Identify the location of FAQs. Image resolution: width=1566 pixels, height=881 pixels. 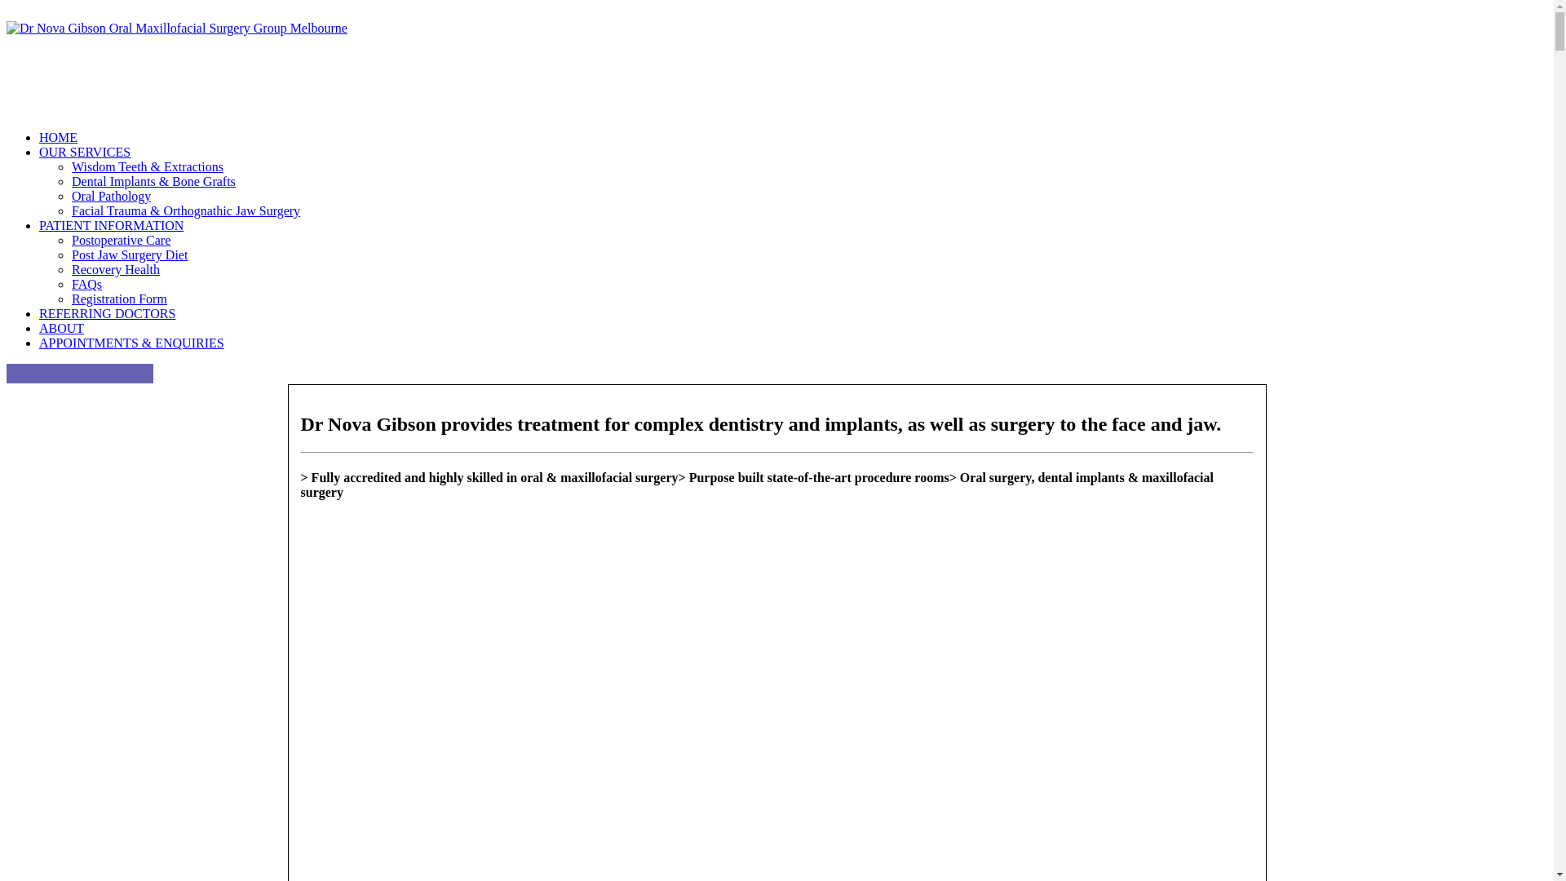
(86, 284).